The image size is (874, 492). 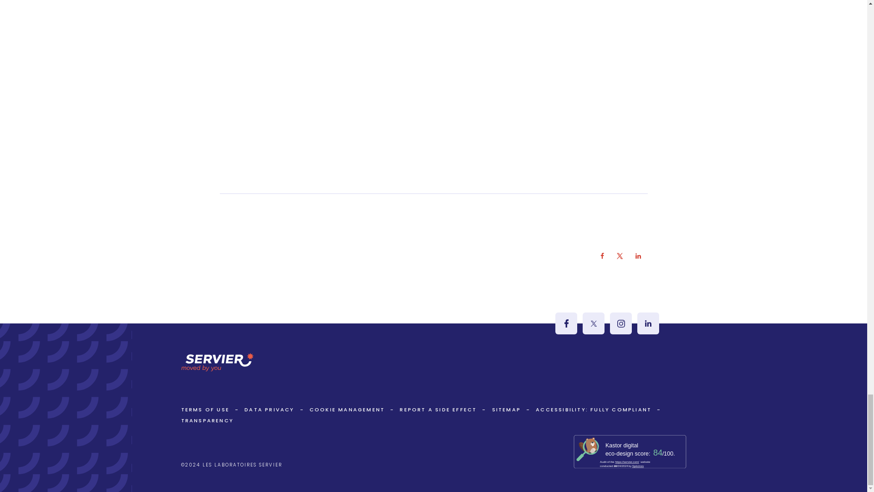 I want to click on Share on X, so click(x=620, y=256).